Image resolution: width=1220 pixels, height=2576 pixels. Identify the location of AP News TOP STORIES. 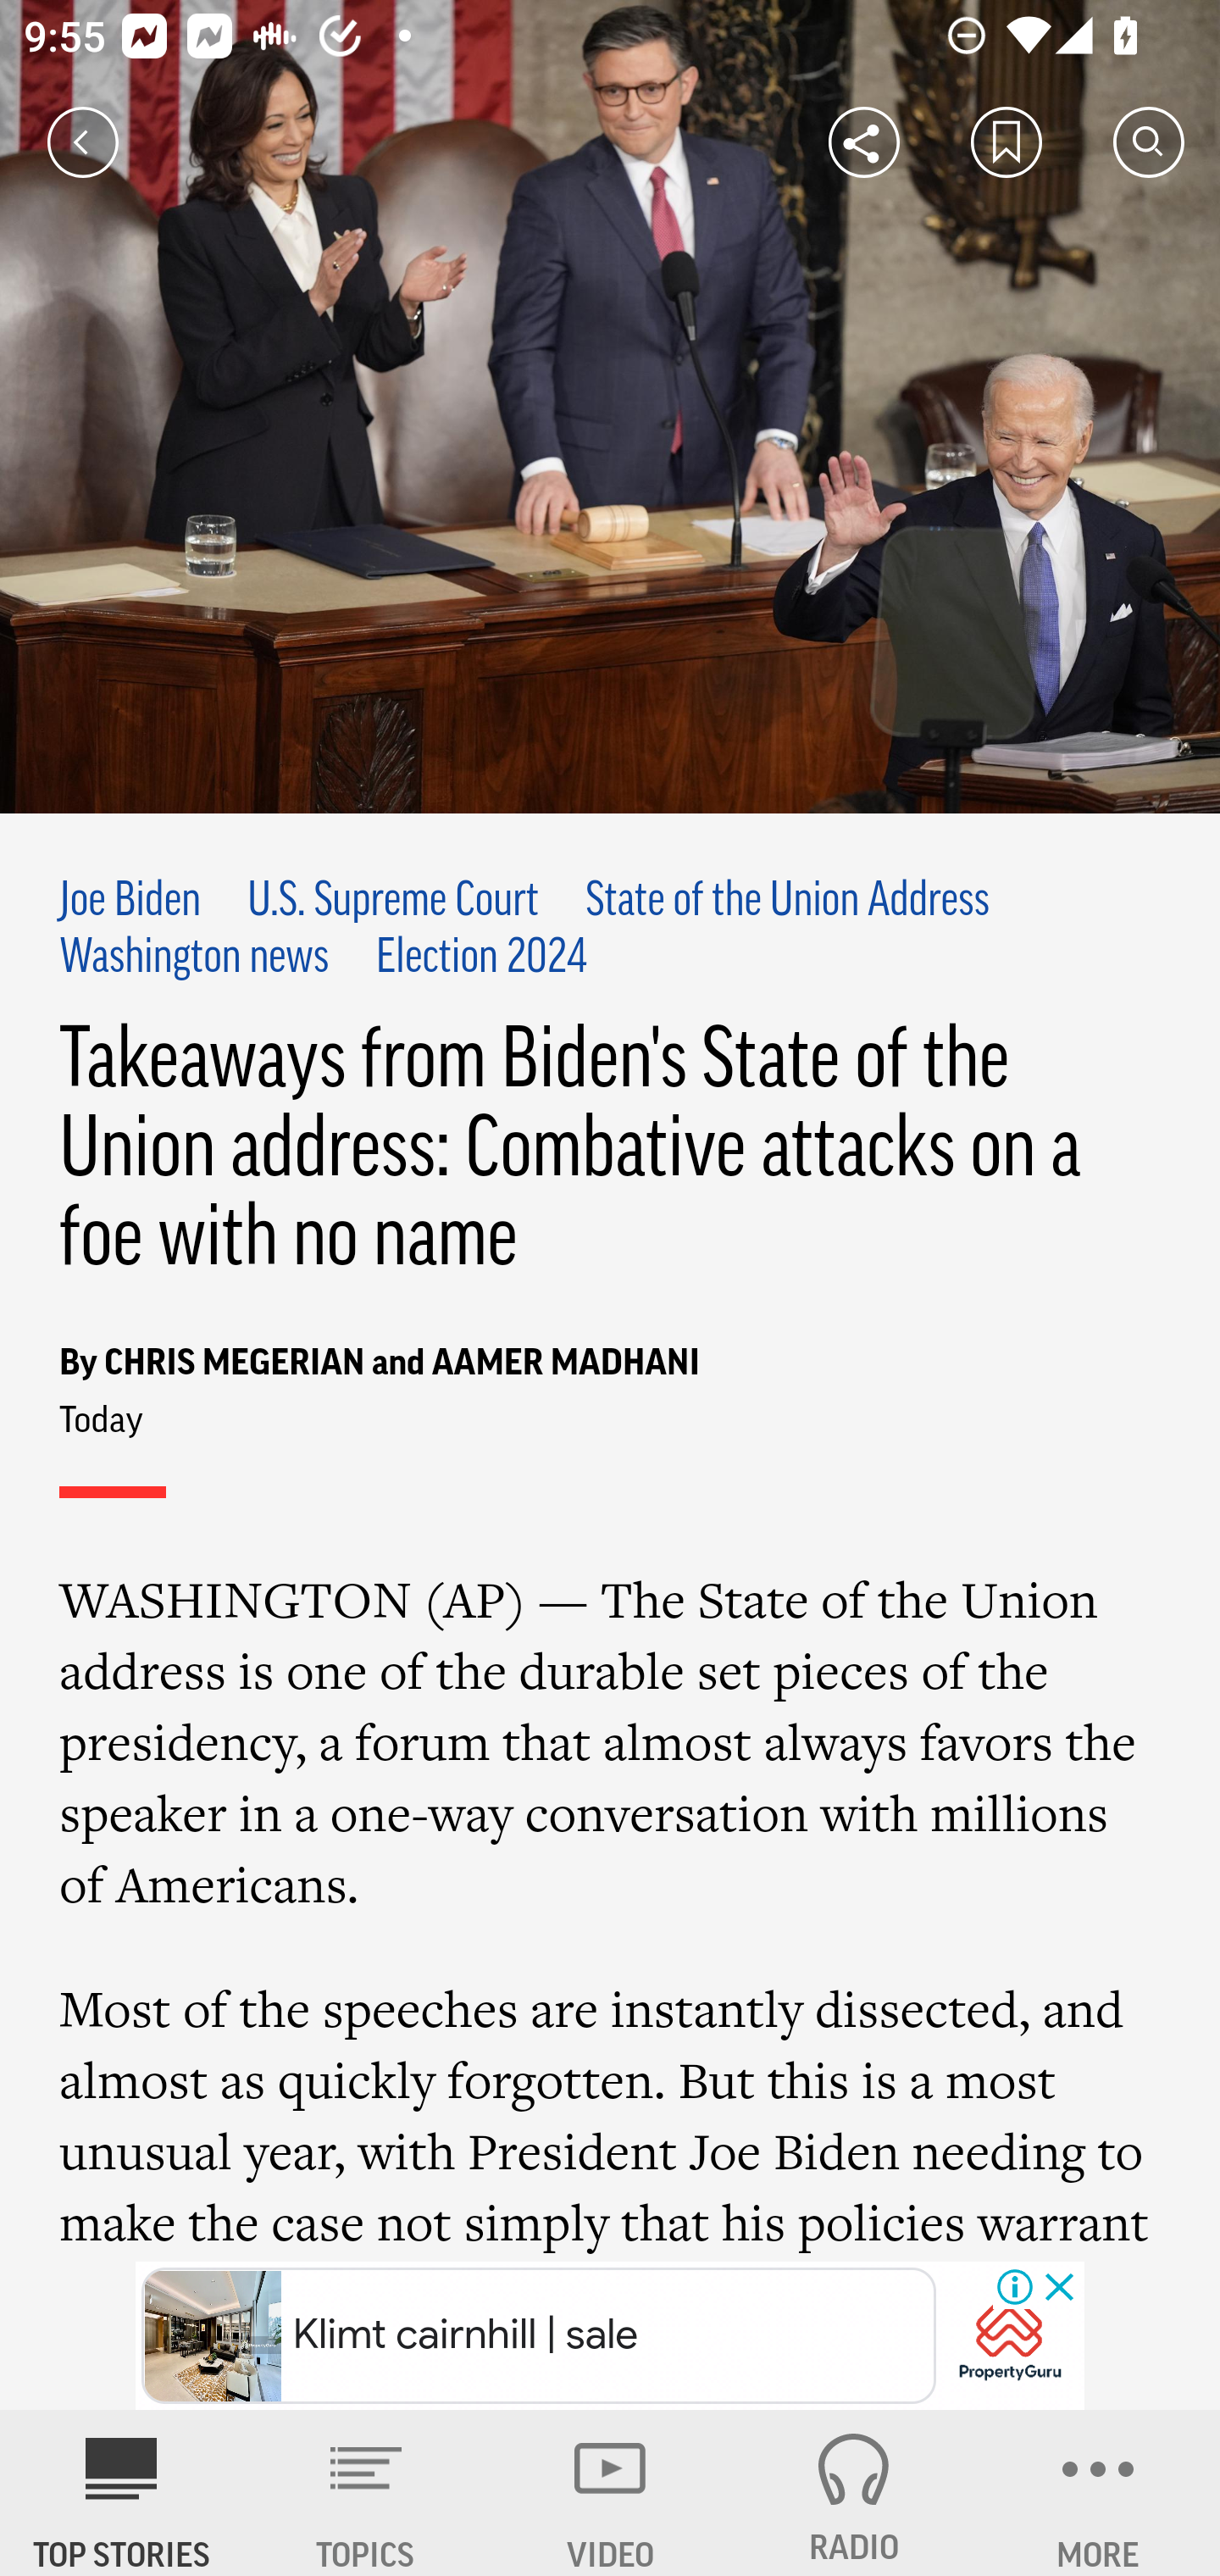
(122, 2493).